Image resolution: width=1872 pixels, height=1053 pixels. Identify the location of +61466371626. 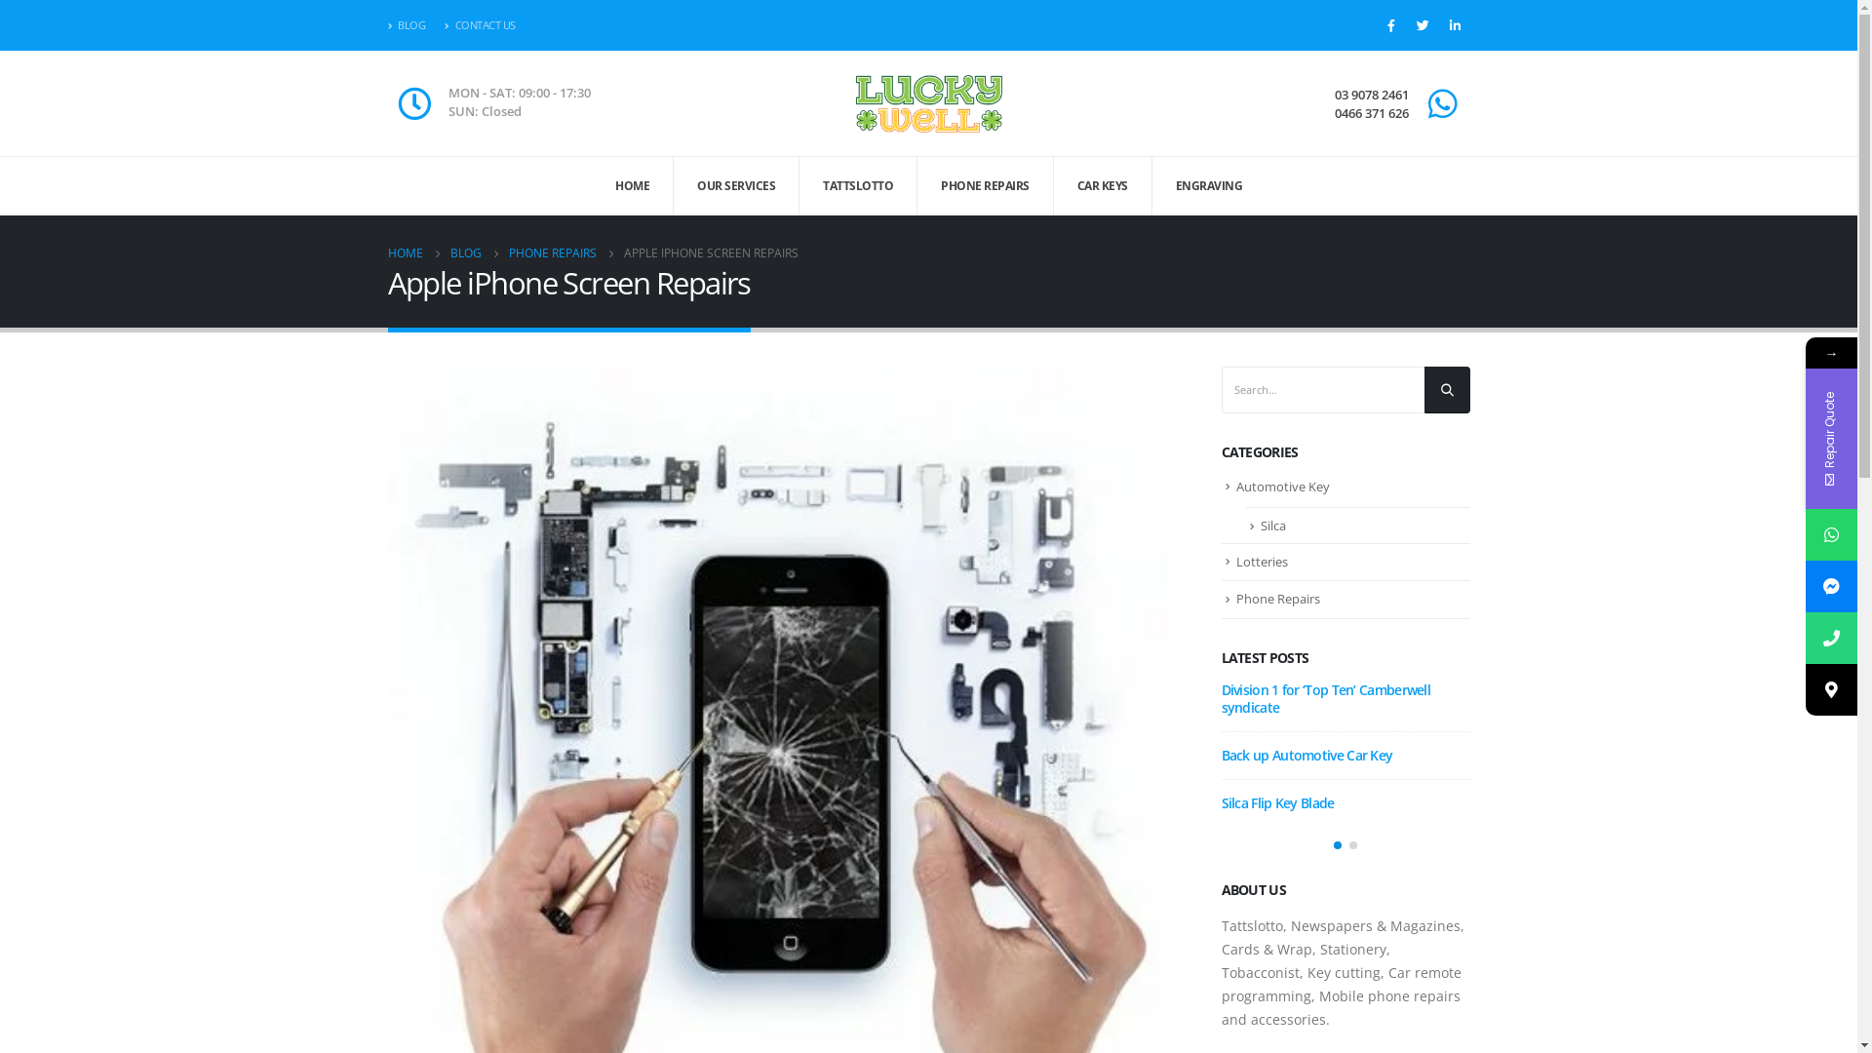
(1831, 638).